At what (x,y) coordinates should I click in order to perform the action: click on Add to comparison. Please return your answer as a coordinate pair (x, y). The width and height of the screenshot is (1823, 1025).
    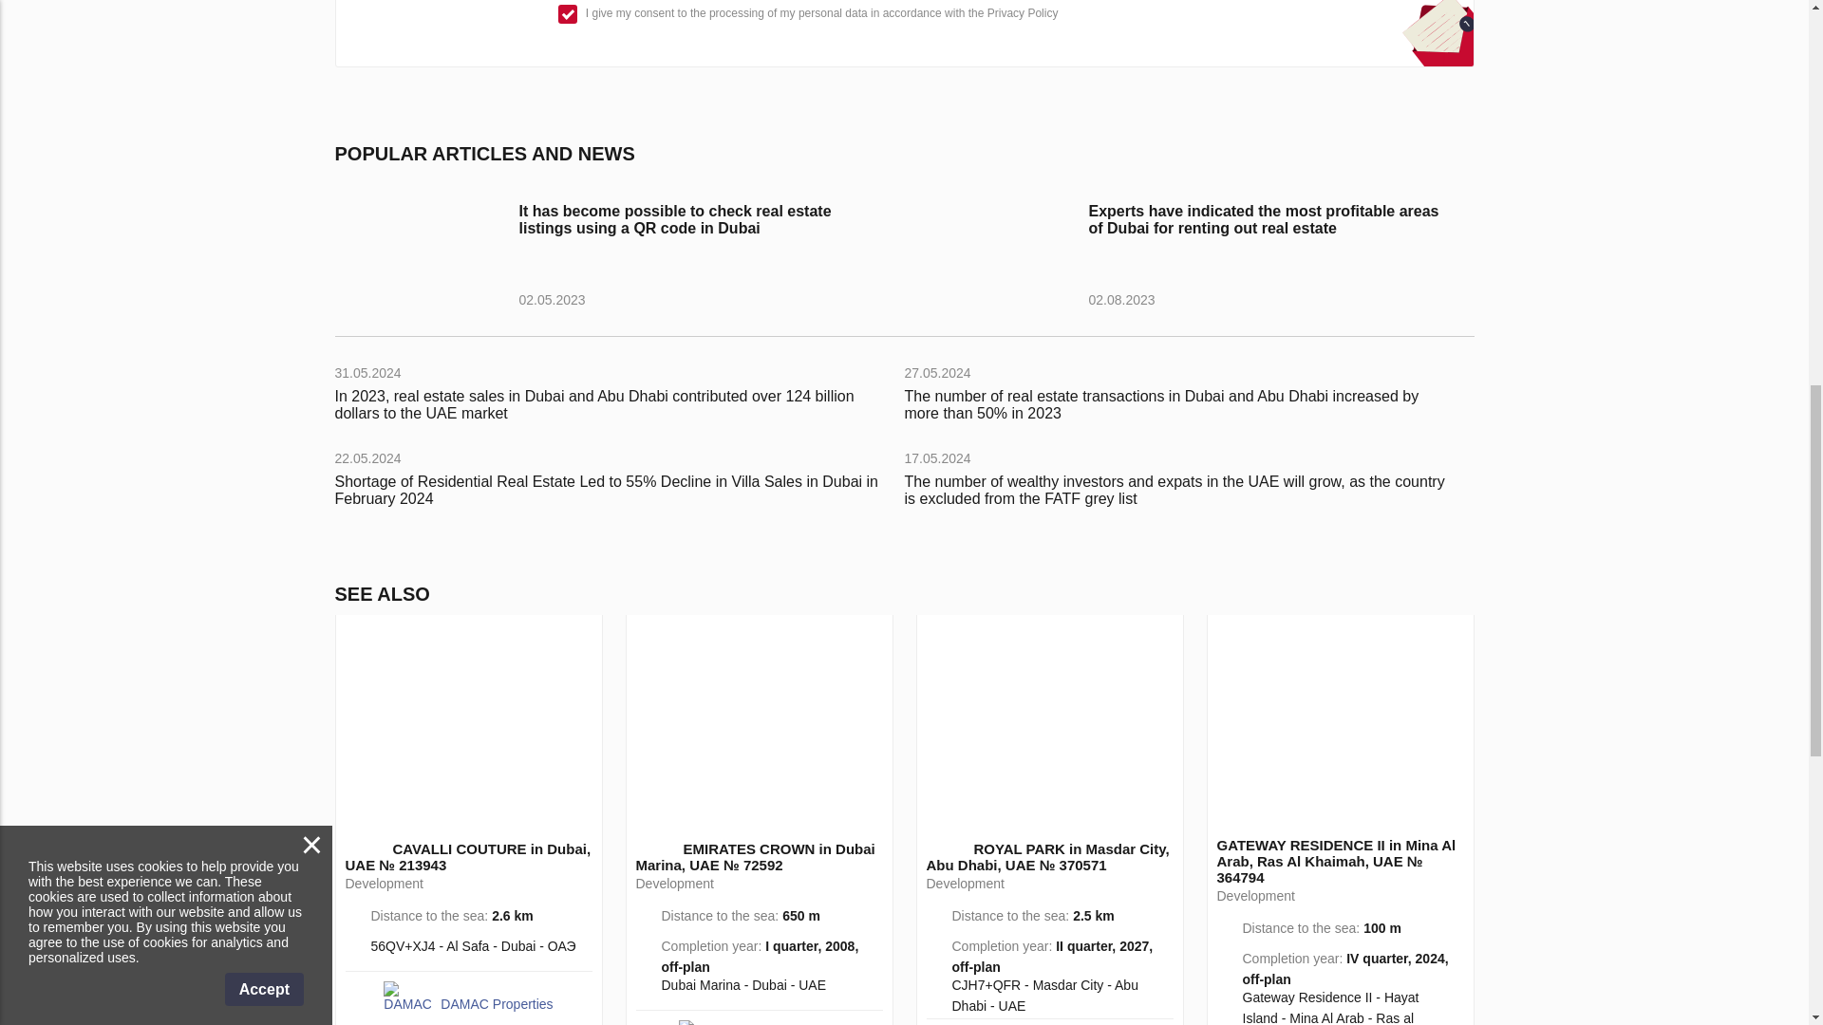
    Looking at the image, I should click on (541, 638).